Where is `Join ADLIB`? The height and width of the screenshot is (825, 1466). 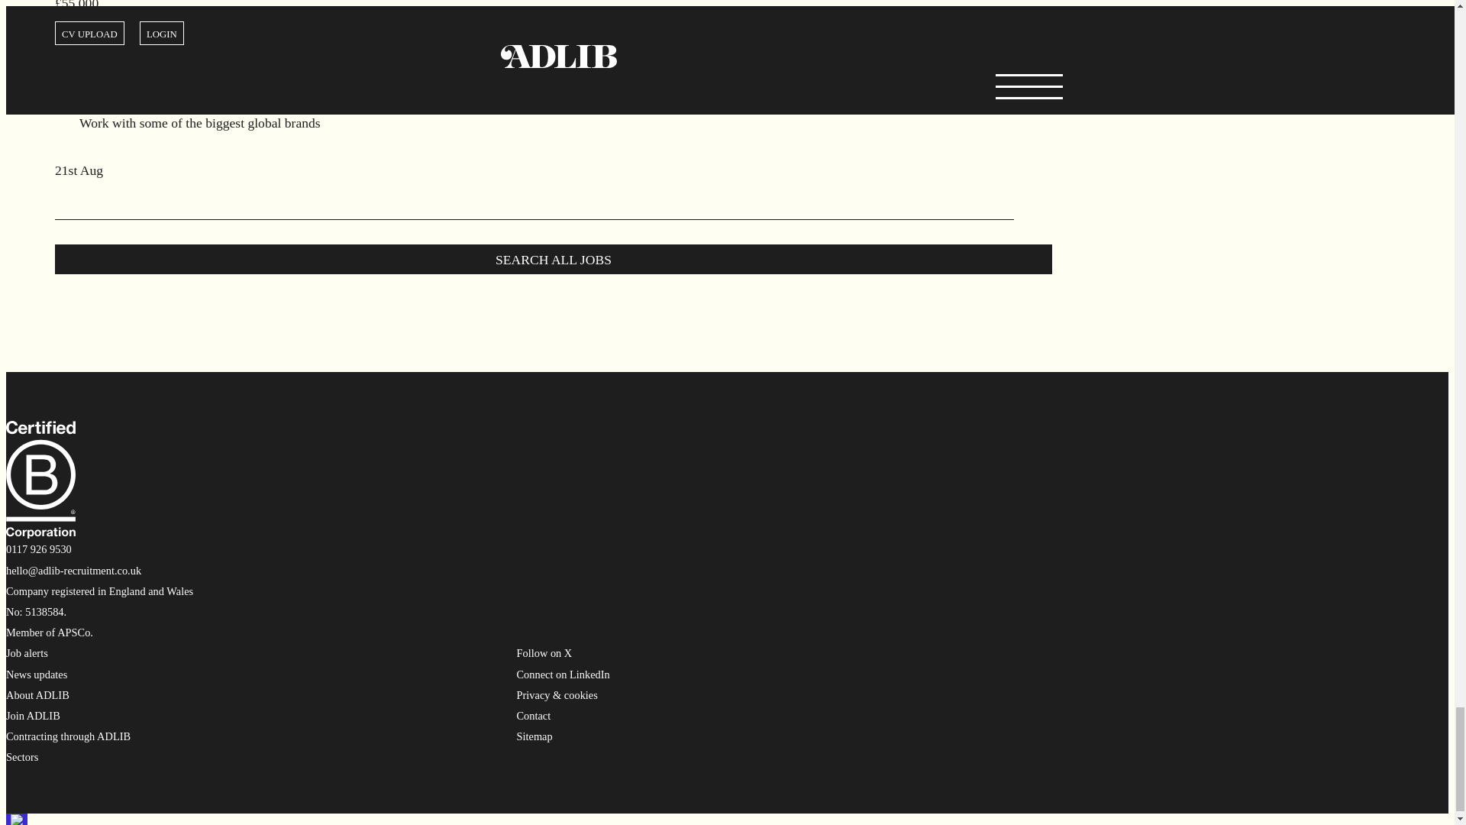
Join ADLIB is located at coordinates (32, 715).